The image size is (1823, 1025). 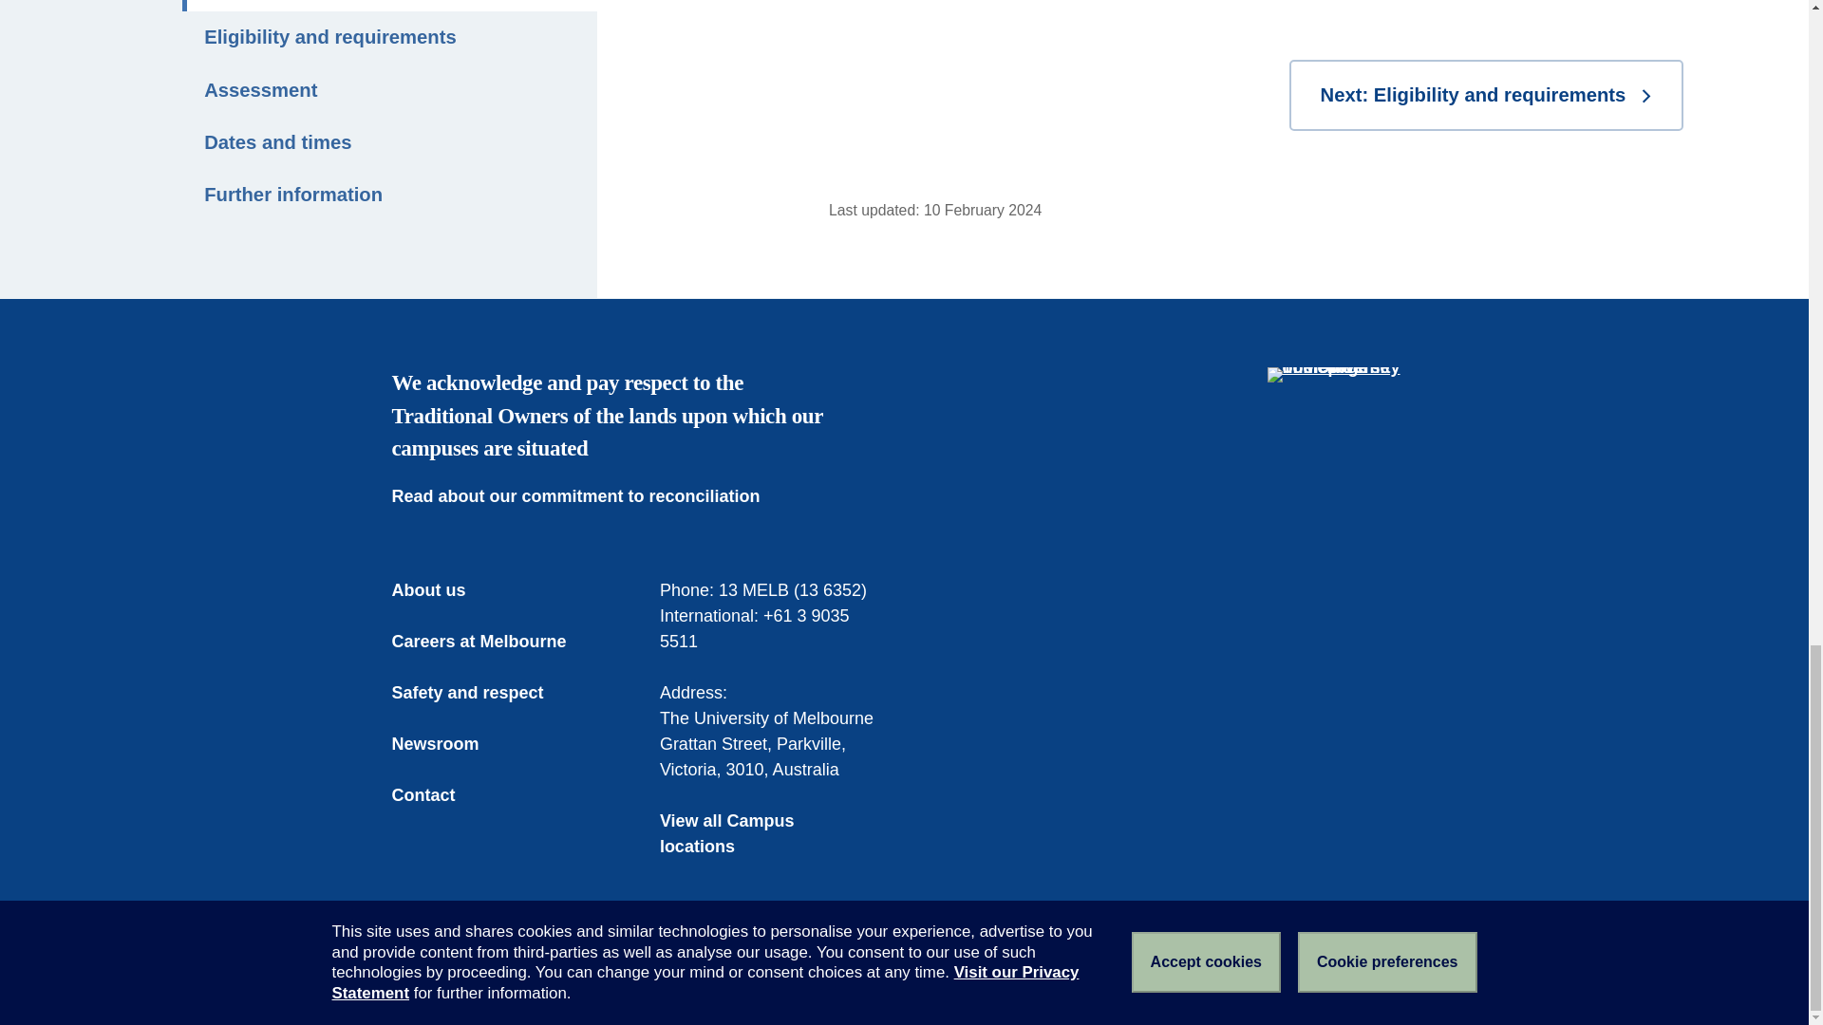 I want to click on Accessibility, so click(x=667, y=978).